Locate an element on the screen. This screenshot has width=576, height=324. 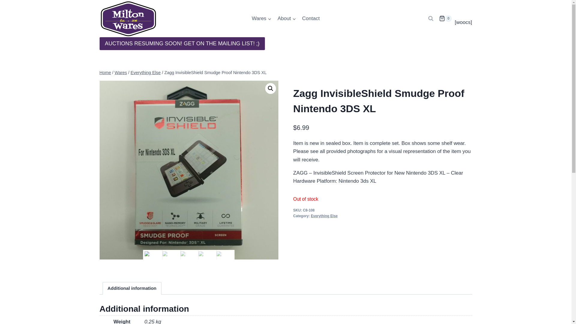
About is located at coordinates (287, 19).